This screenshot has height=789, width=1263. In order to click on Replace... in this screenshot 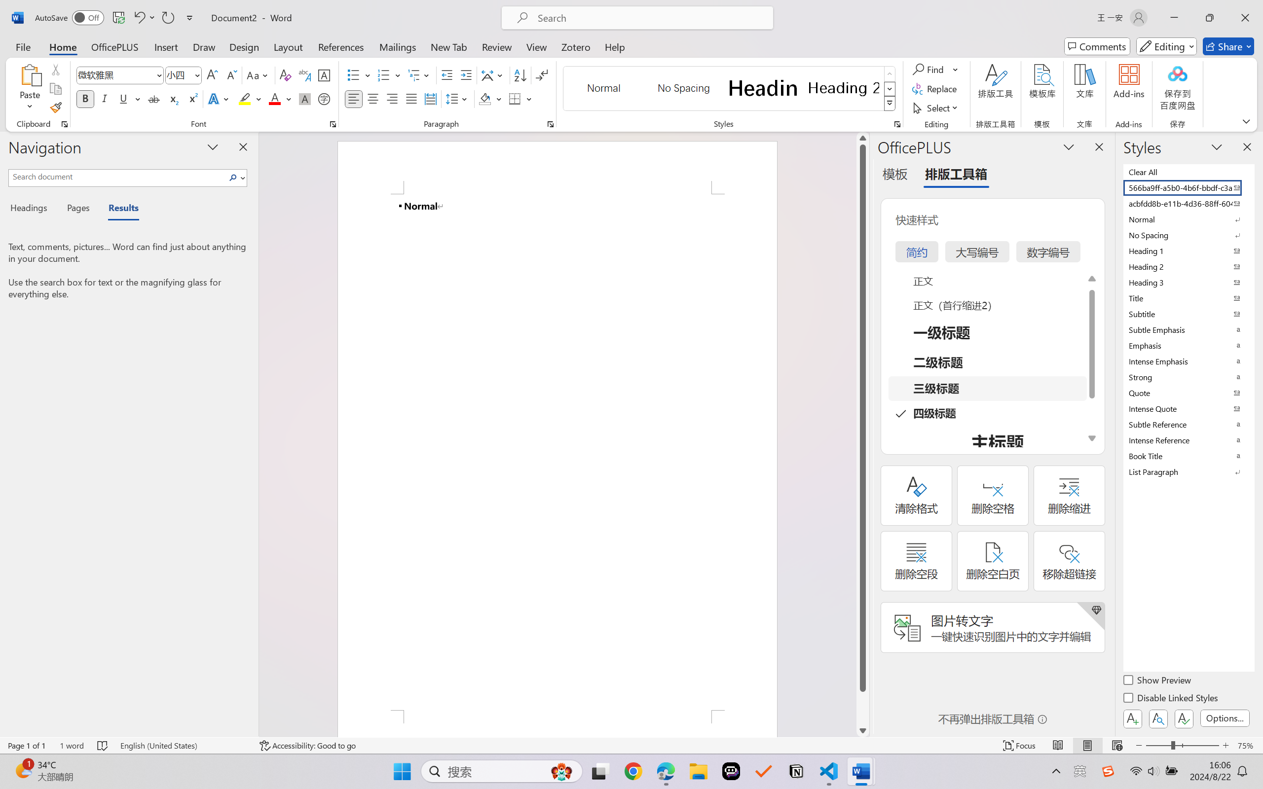, I will do `click(935, 89)`.